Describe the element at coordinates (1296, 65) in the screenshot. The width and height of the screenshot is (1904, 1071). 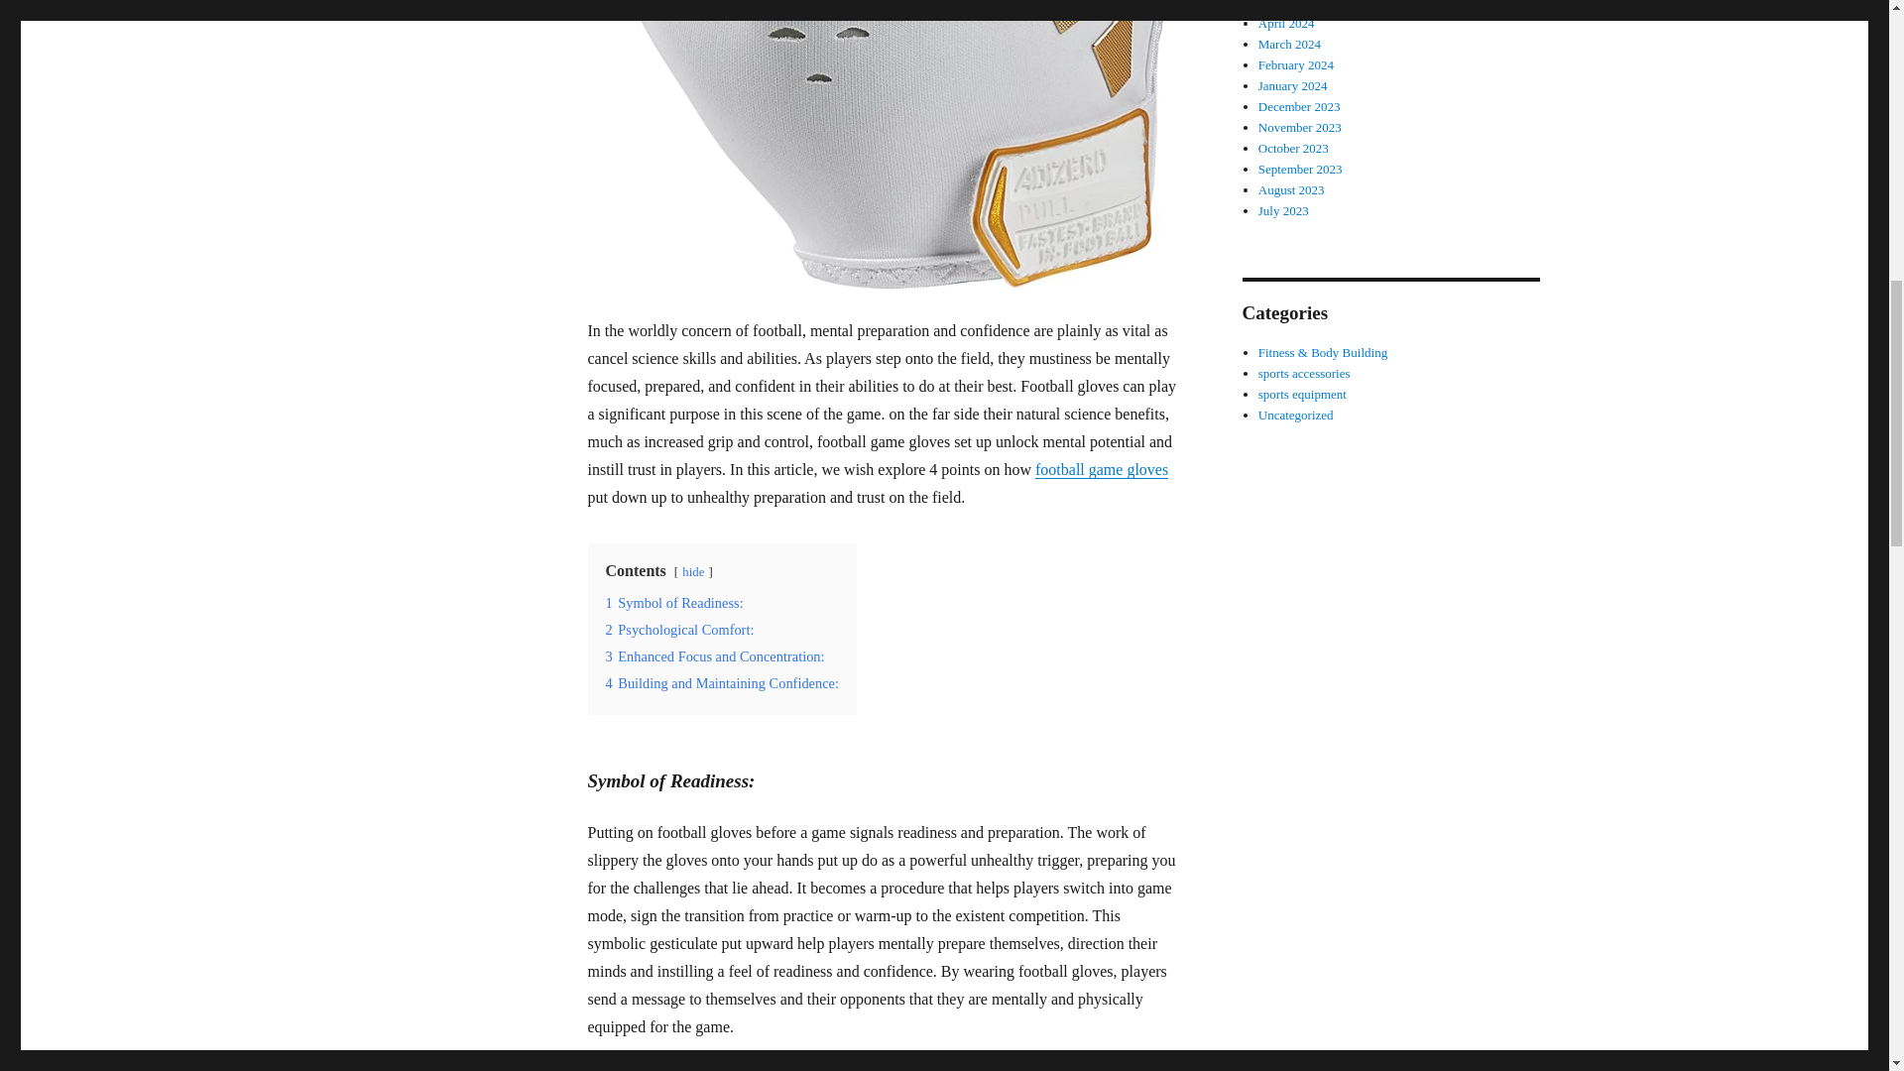
I see `February 2024` at that location.